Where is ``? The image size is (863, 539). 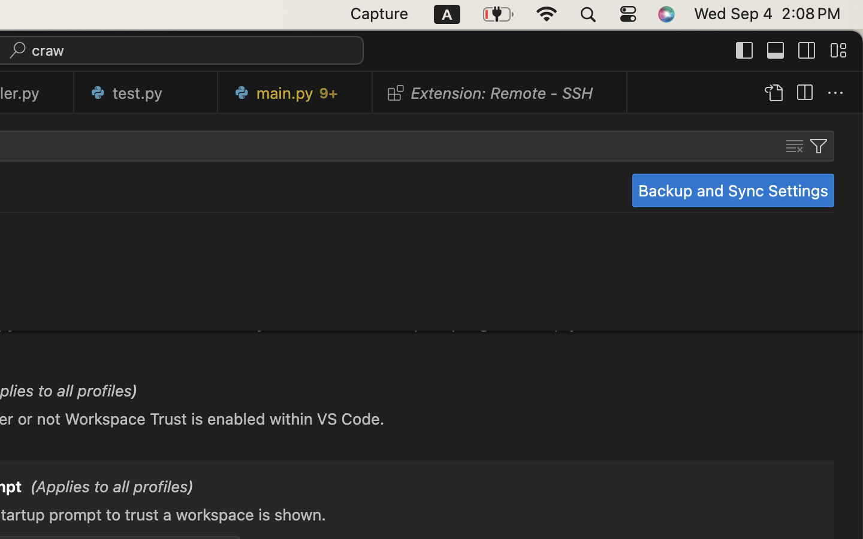
 is located at coordinates (745, 50).